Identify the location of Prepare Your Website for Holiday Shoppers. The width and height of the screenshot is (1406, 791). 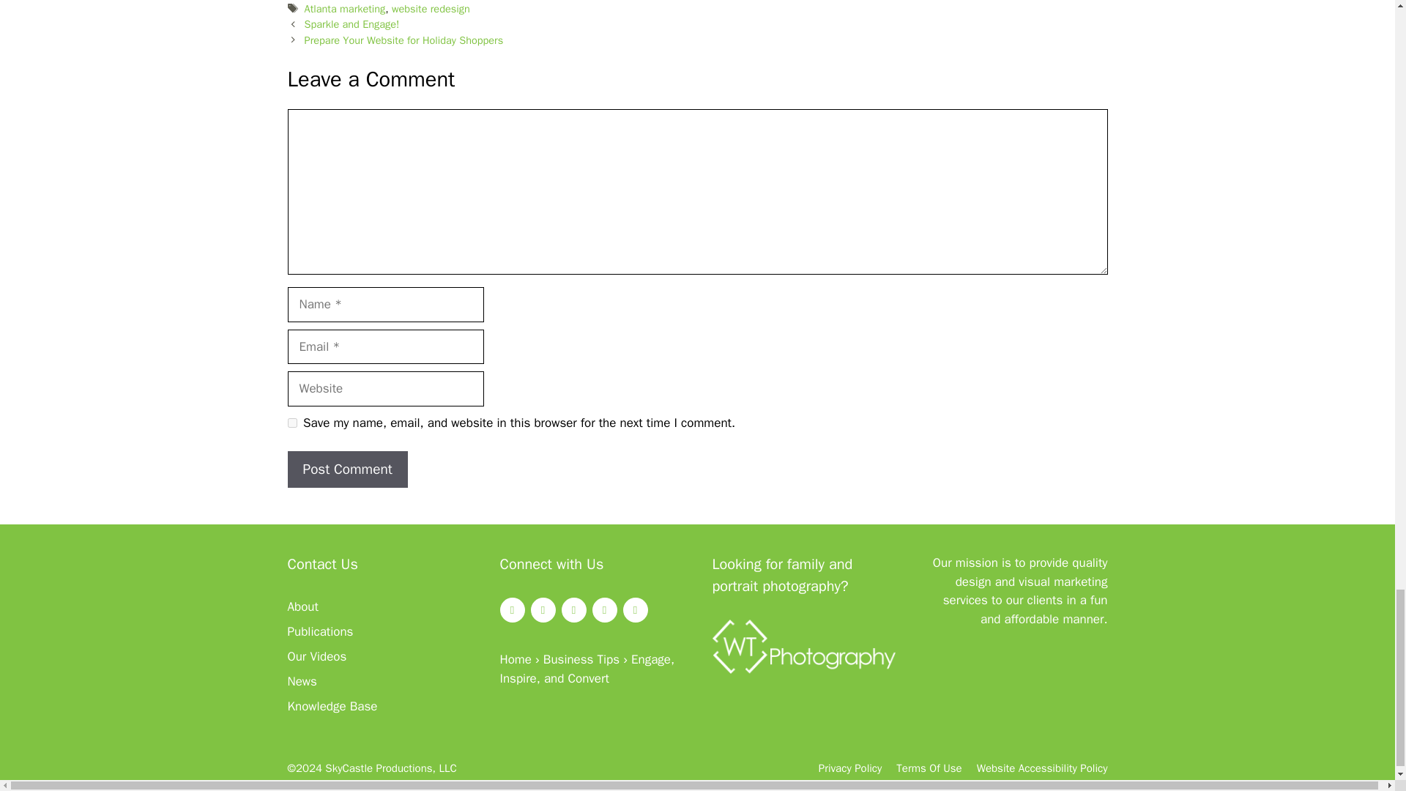
(404, 40).